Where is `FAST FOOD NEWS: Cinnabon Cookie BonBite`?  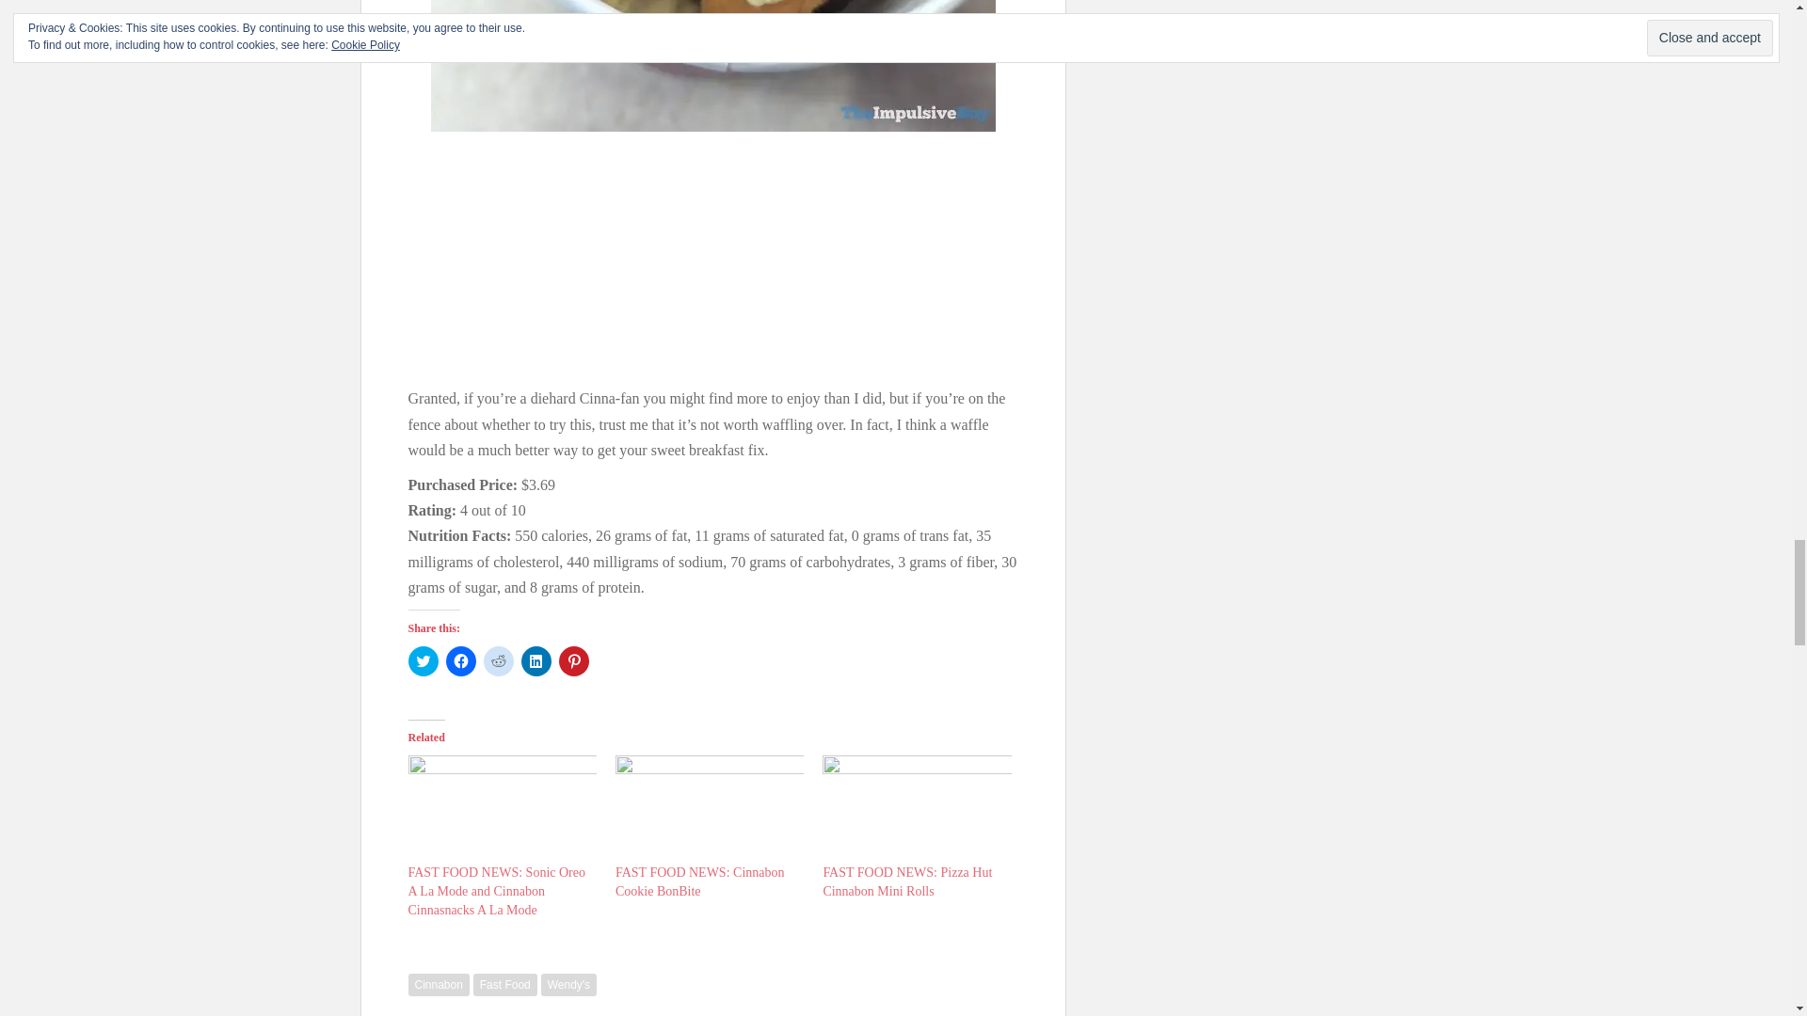 FAST FOOD NEWS: Cinnabon Cookie BonBite is located at coordinates (700, 881).